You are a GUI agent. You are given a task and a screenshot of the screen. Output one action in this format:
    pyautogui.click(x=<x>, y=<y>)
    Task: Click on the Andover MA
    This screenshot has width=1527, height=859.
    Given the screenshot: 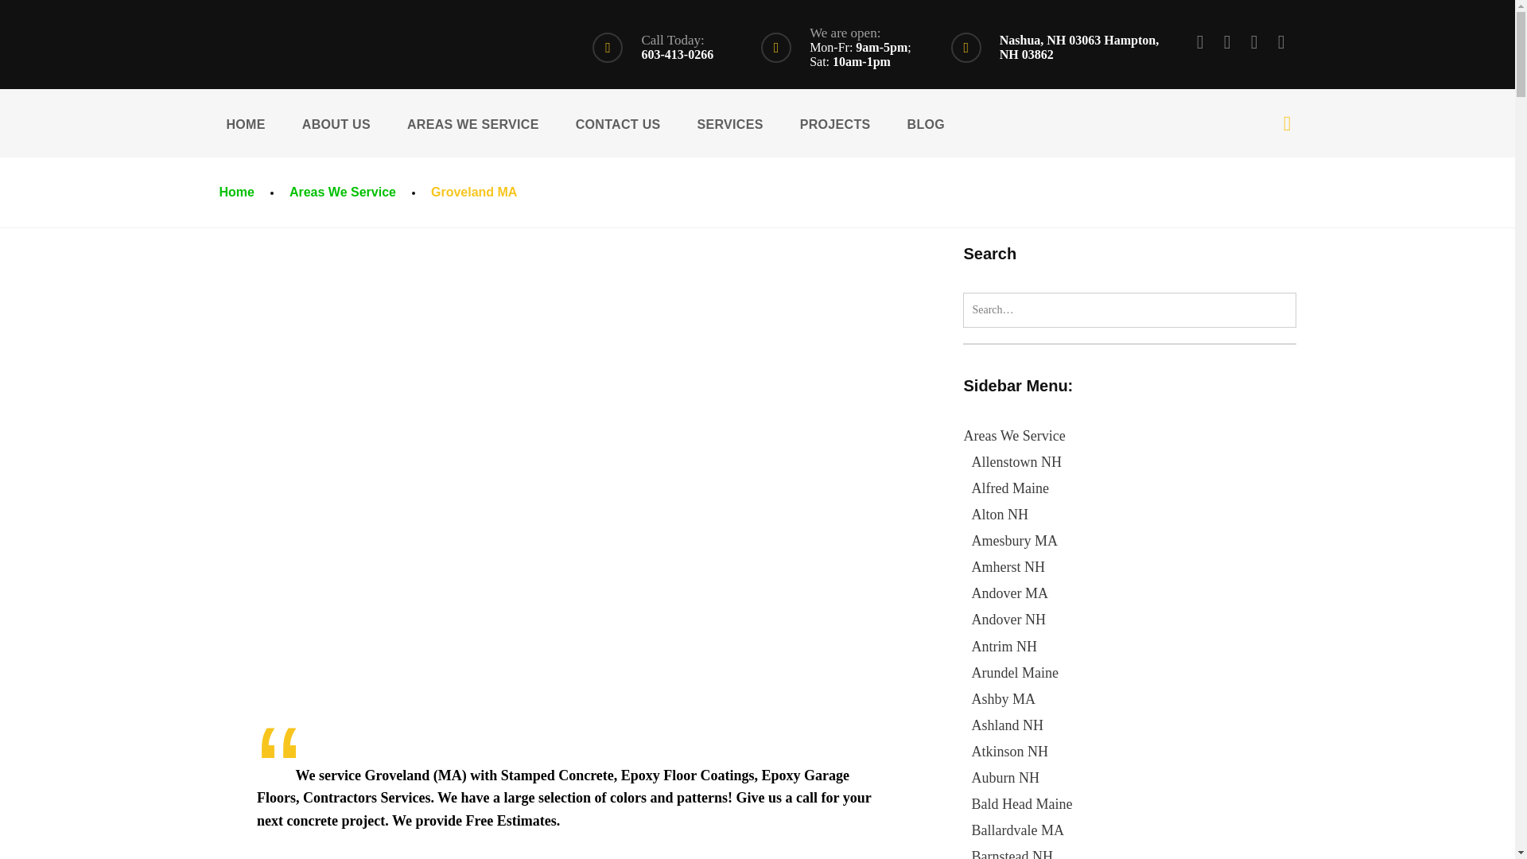 What is the action you would take?
    pyautogui.click(x=1009, y=593)
    